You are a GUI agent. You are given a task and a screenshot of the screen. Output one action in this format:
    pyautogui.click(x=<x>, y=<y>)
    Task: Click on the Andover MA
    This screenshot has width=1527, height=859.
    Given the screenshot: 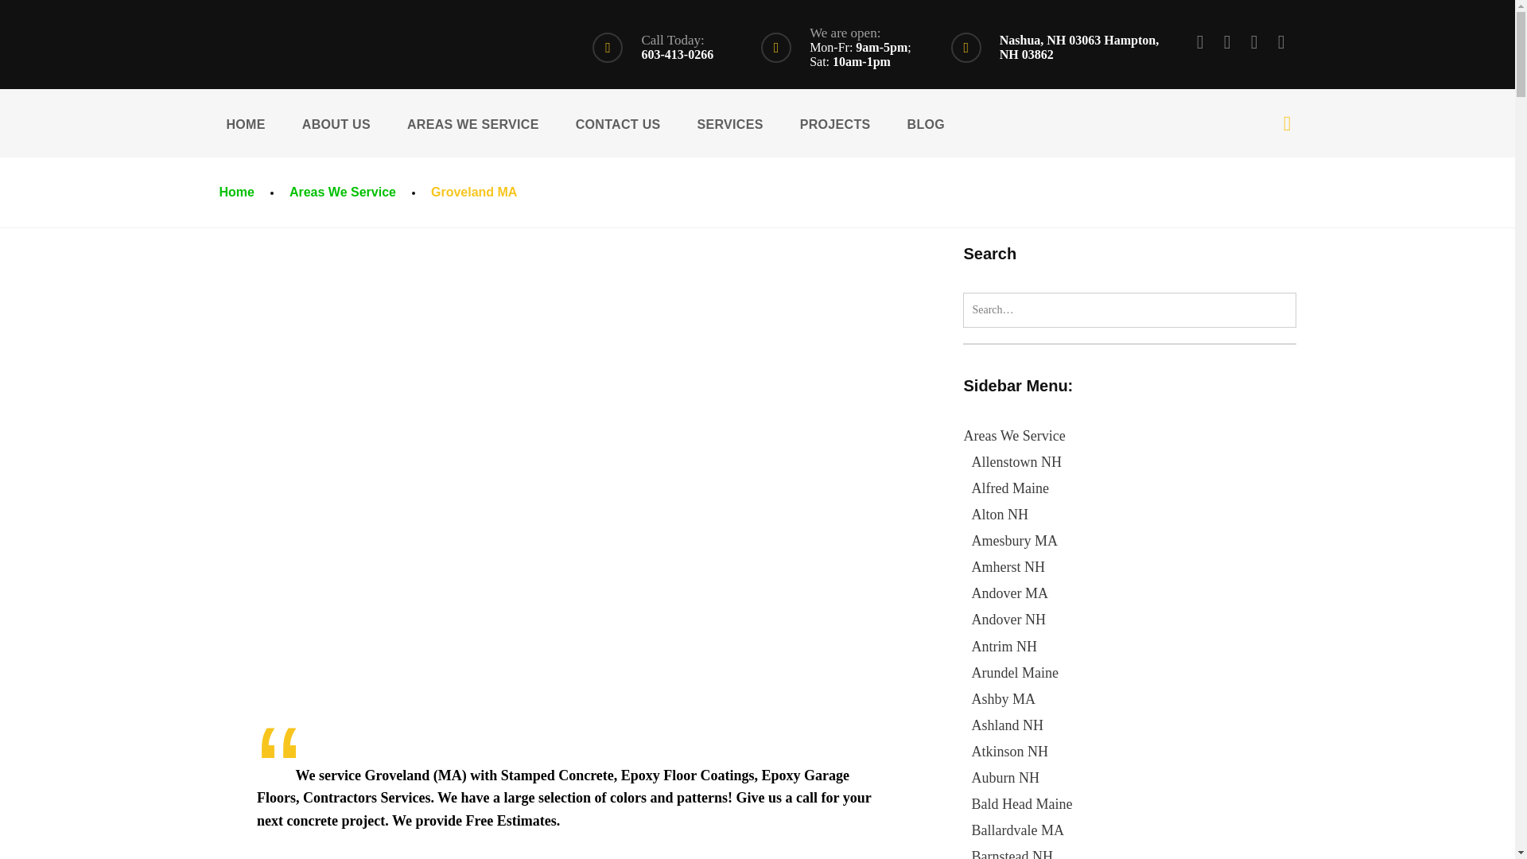 What is the action you would take?
    pyautogui.click(x=1009, y=593)
    